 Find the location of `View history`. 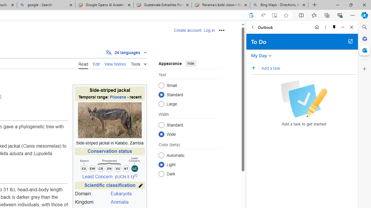

View history is located at coordinates (115, 64).